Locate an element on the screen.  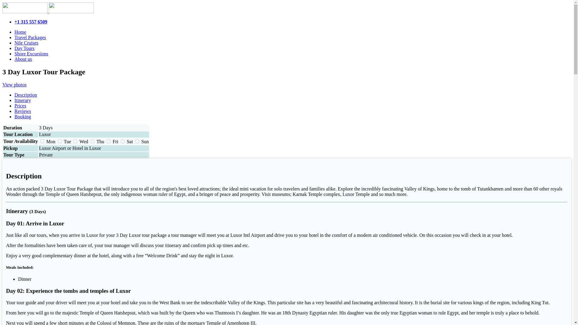
1 is located at coordinates (108, 141).